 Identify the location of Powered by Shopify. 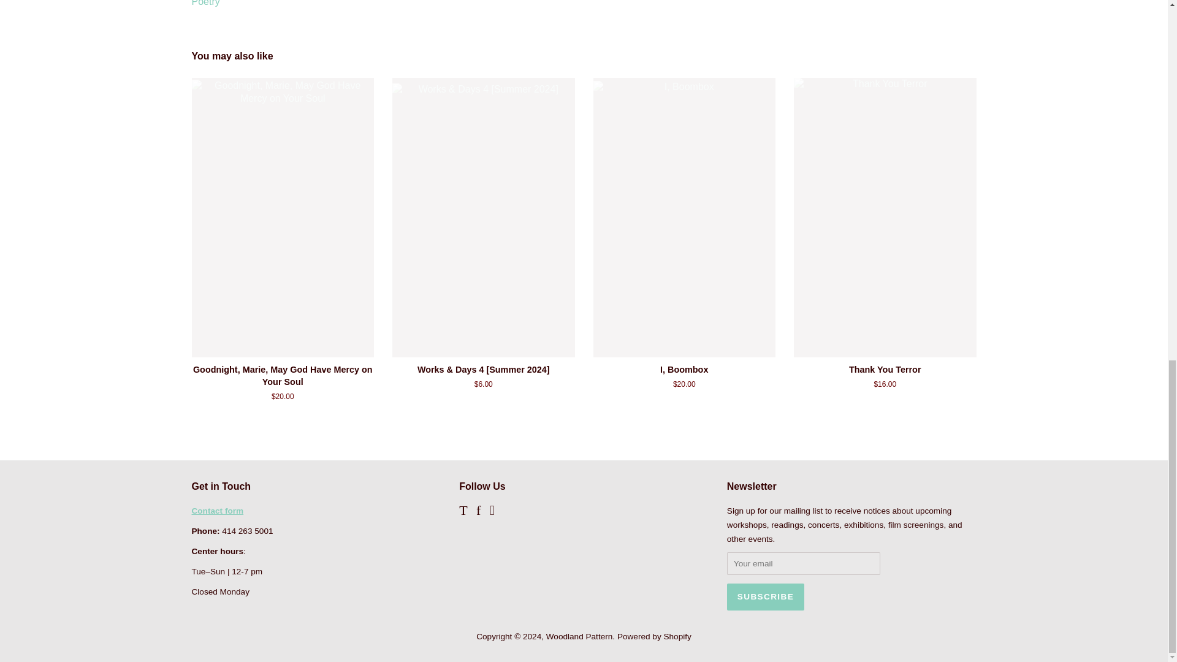
(654, 636).